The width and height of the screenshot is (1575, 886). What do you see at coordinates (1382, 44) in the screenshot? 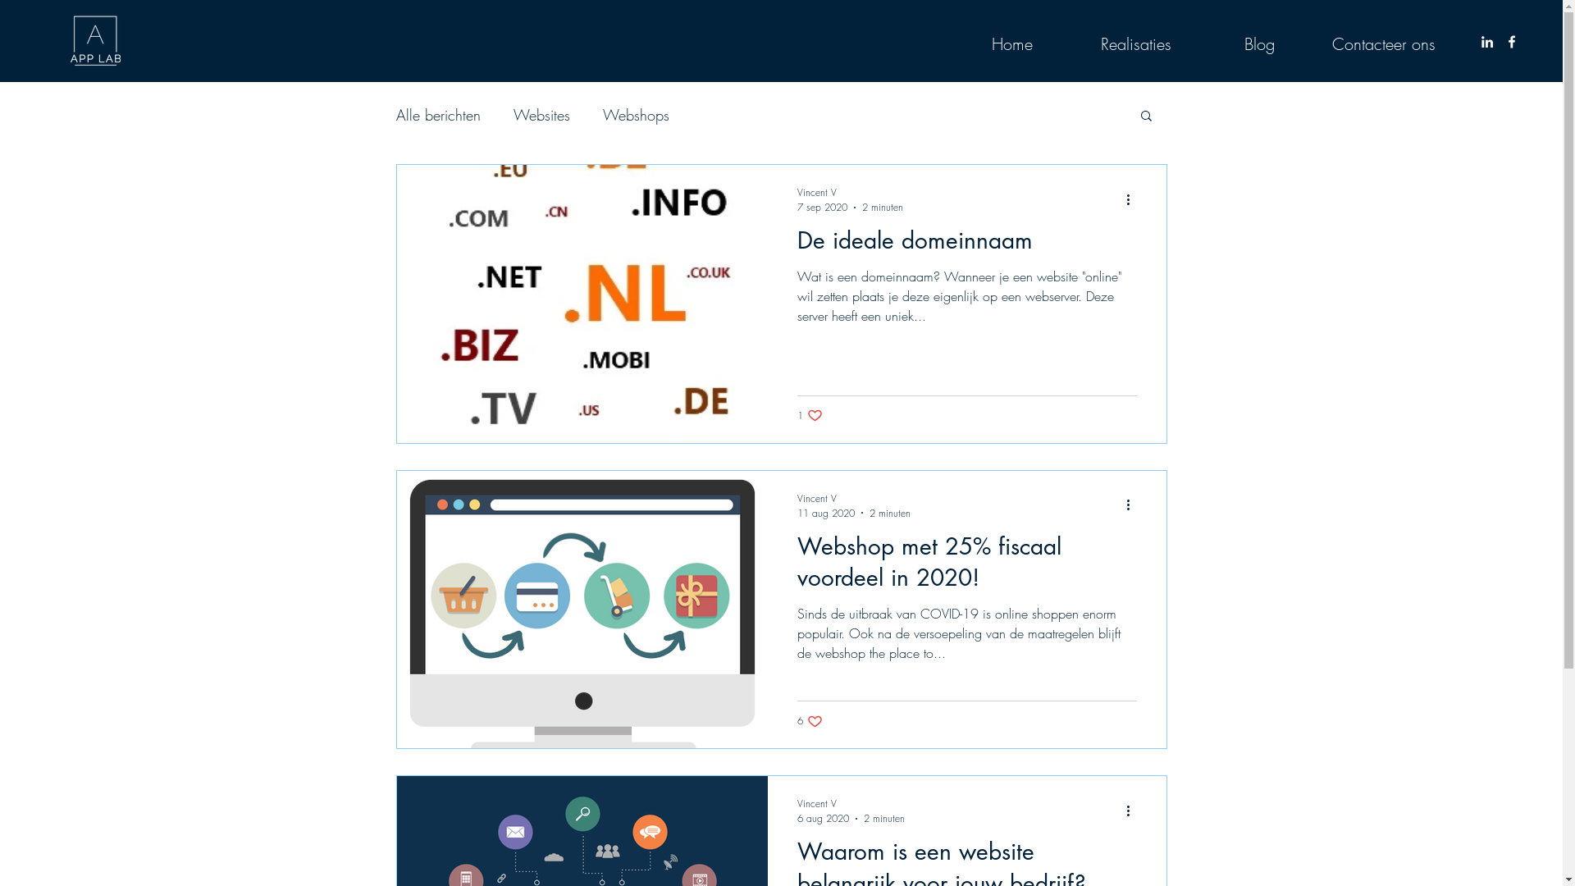
I see `Contacteer ons` at bounding box center [1382, 44].